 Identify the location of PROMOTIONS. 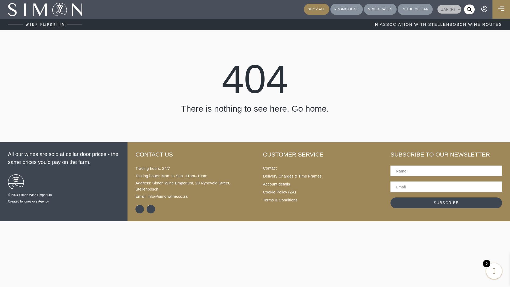
(346, 9).